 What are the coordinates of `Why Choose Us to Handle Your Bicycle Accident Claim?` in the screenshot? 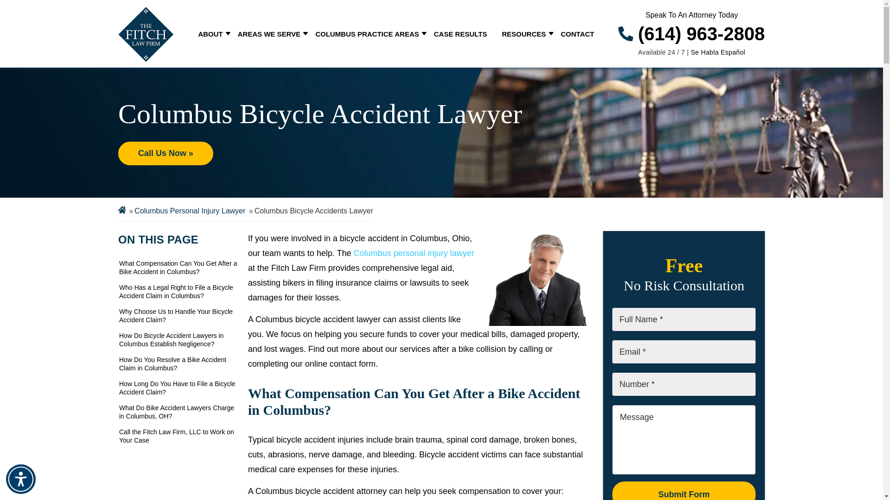 It's located at (178, 316).